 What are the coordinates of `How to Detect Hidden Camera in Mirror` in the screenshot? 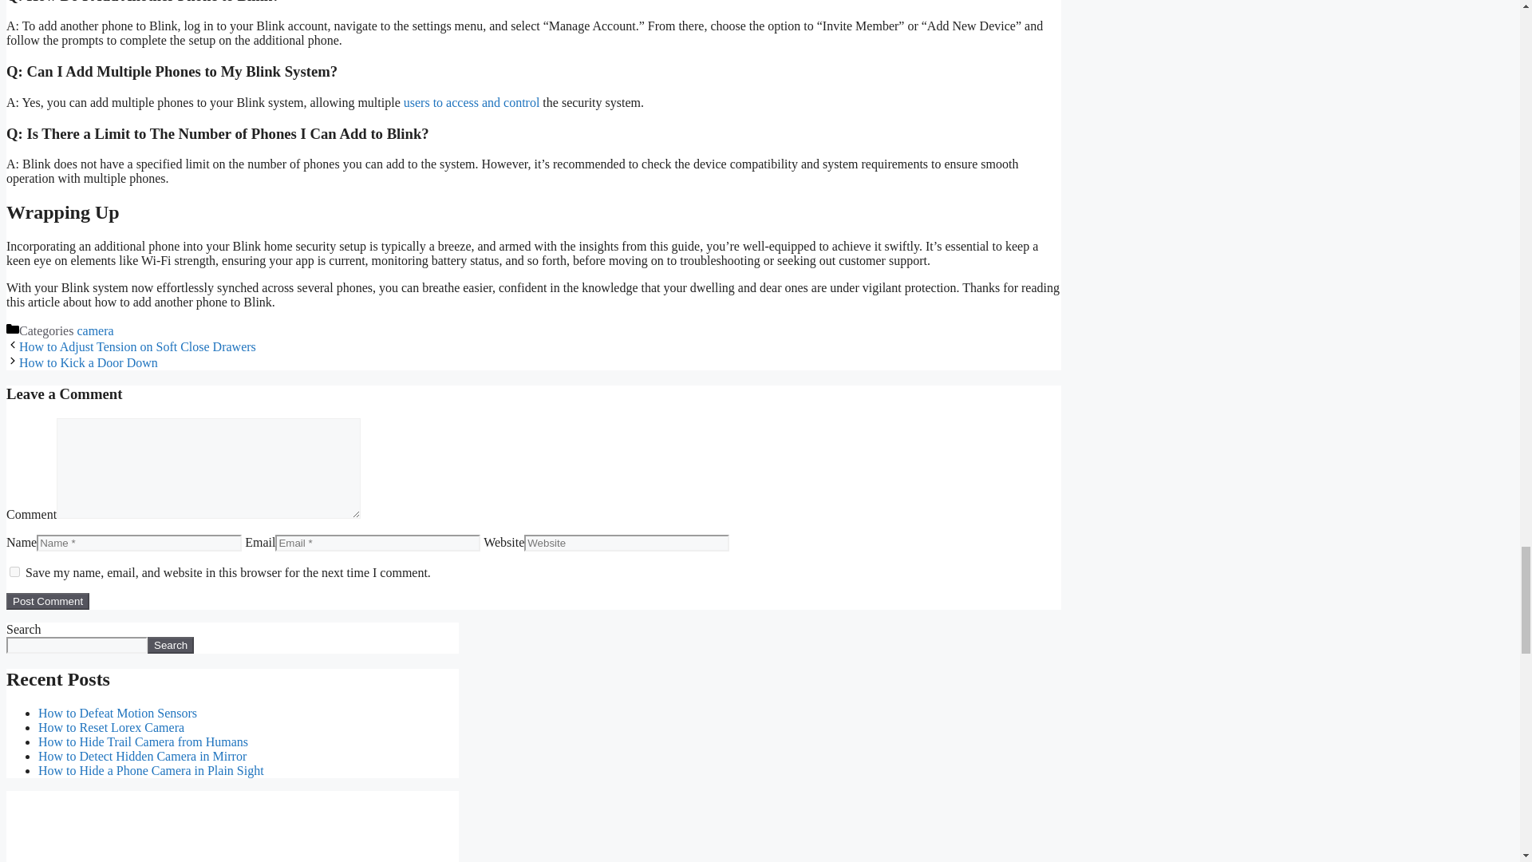 It's located at (142, 755).